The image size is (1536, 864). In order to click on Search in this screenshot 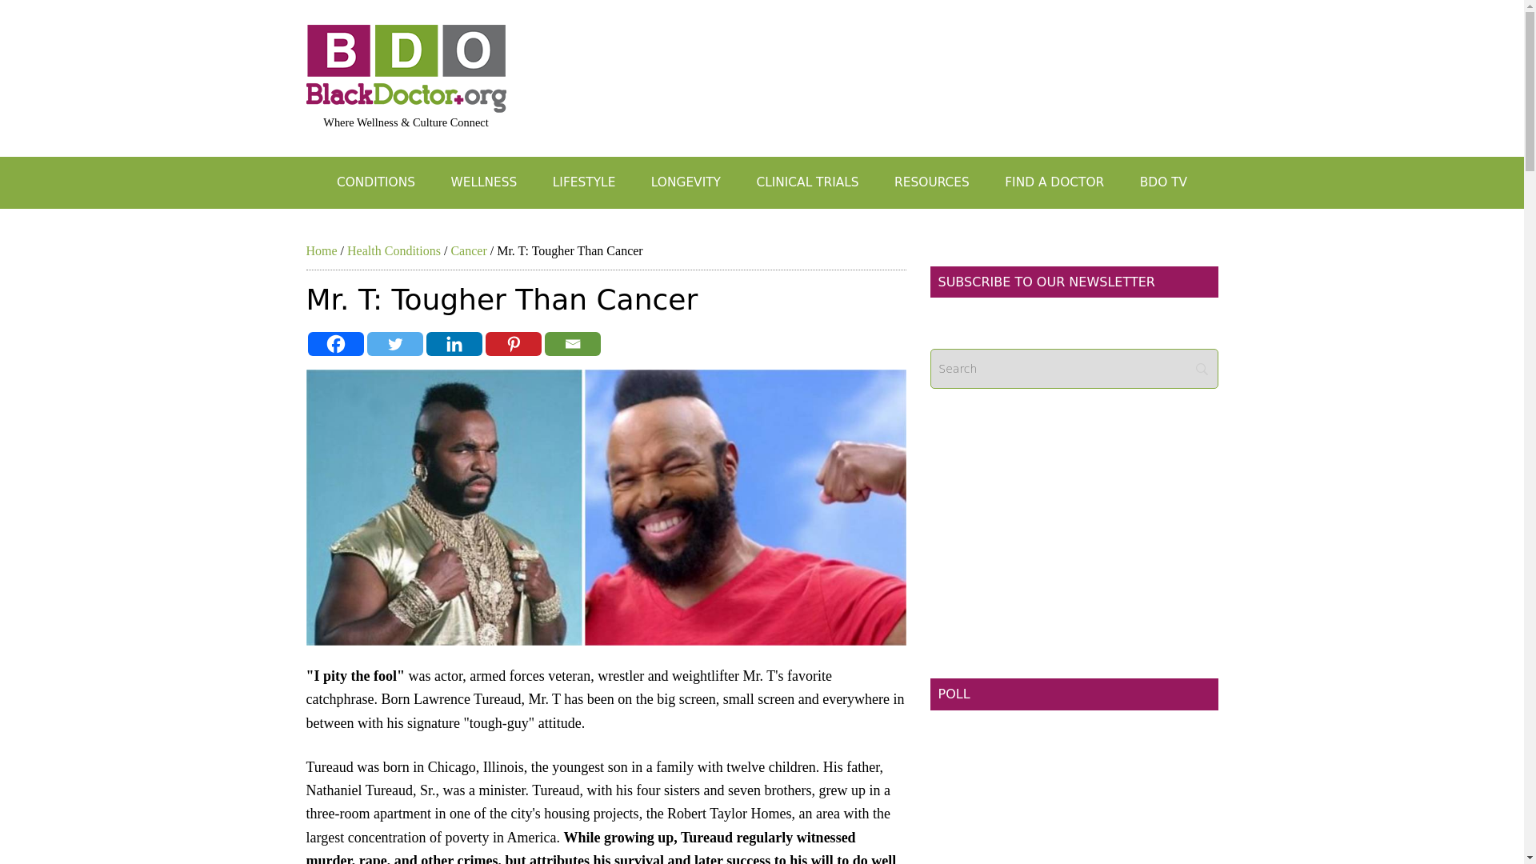, I will do `click(1074, 369)`.